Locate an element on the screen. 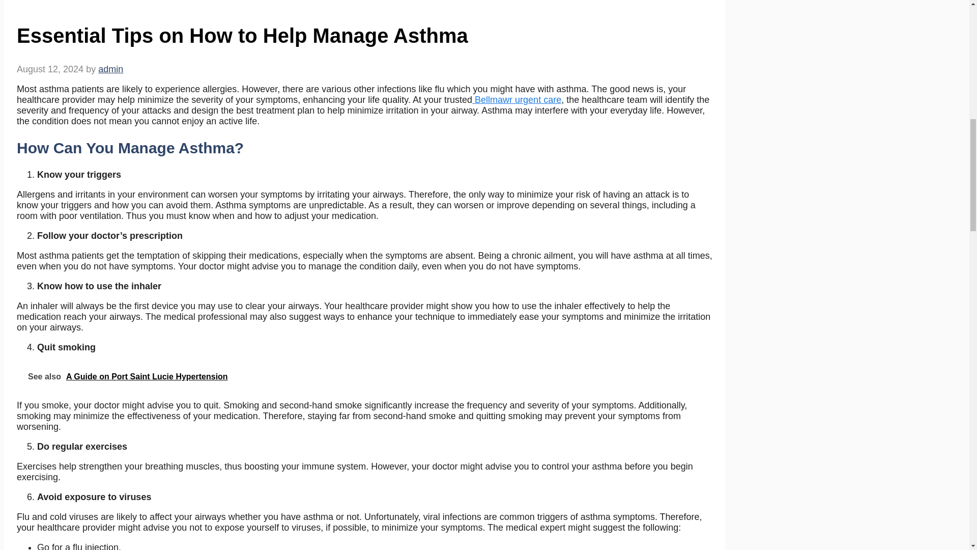  See also  A Guide on Port Saint Lucie Hypertension is located at coordinates (365, 376).